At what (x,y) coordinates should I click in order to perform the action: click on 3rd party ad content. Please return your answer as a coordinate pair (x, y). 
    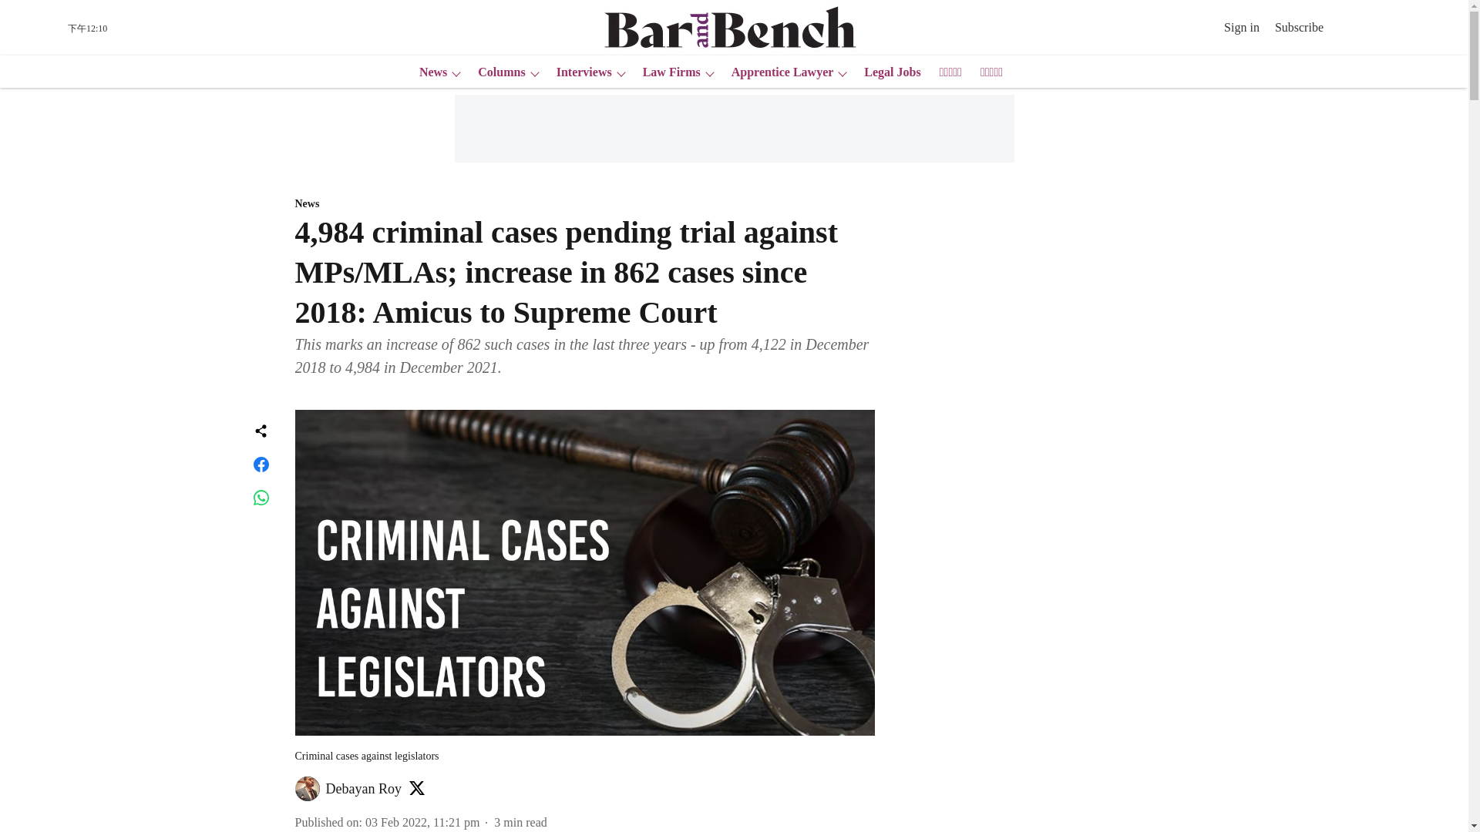
    Looking at the image, I should click on (733, 128).